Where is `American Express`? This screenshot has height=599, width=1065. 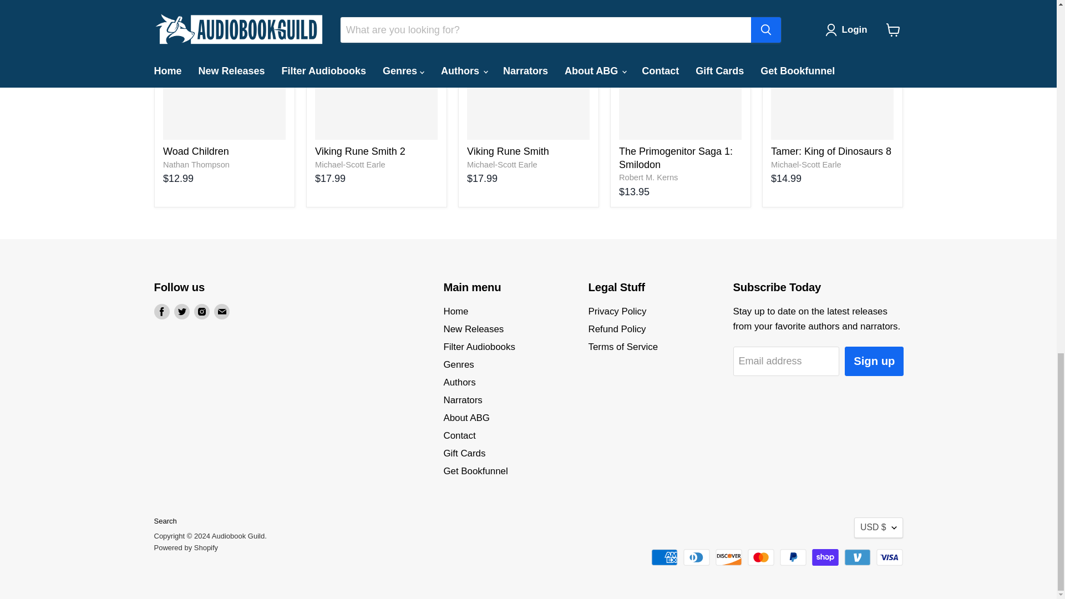 American Express is located at coordinates (664, 557).